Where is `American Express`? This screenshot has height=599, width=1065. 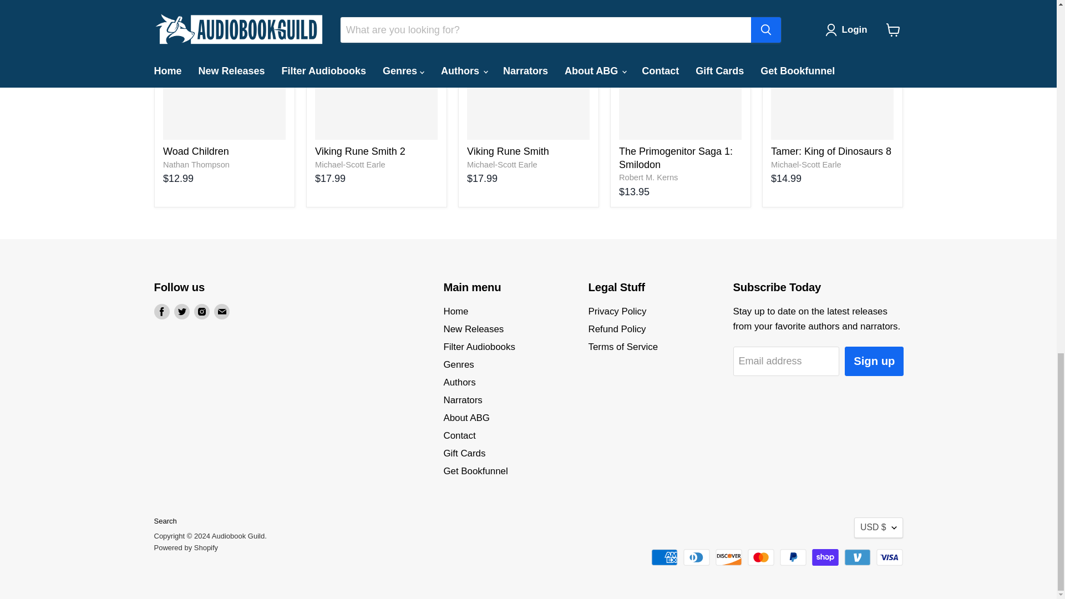 American Express is located at coordinates (664, 557).